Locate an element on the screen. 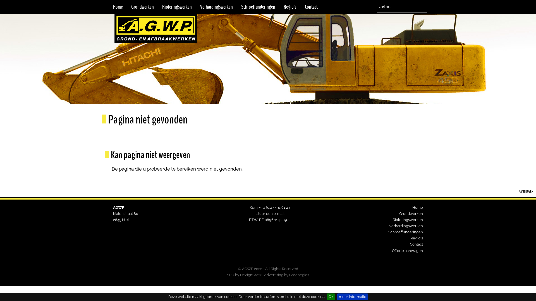 The height and width of the screenshot is (301, 536). Verhardingswerken is located at coordinates (406, 226).